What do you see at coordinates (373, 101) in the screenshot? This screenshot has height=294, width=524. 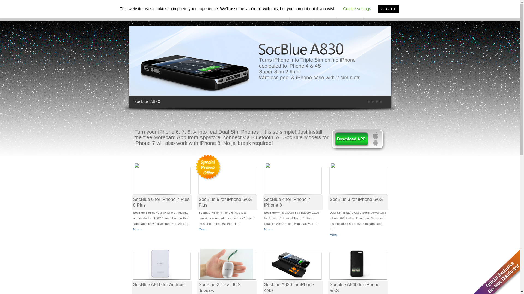 I see `1` at bounding box center [373, 101].